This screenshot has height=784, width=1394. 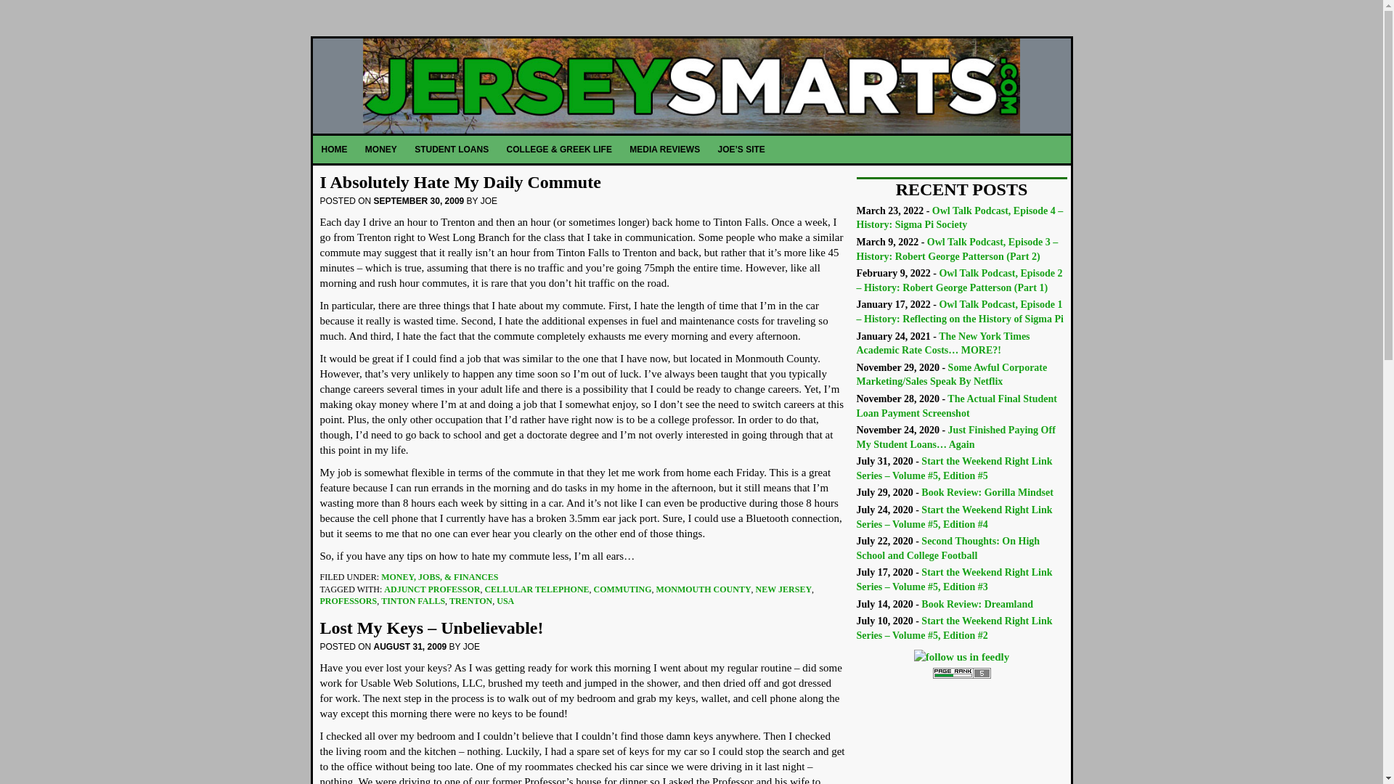 What do you see at coordinates (960, 218) in the screenshot?
I see `March 23, 2022` at bounding box center [960, 218].